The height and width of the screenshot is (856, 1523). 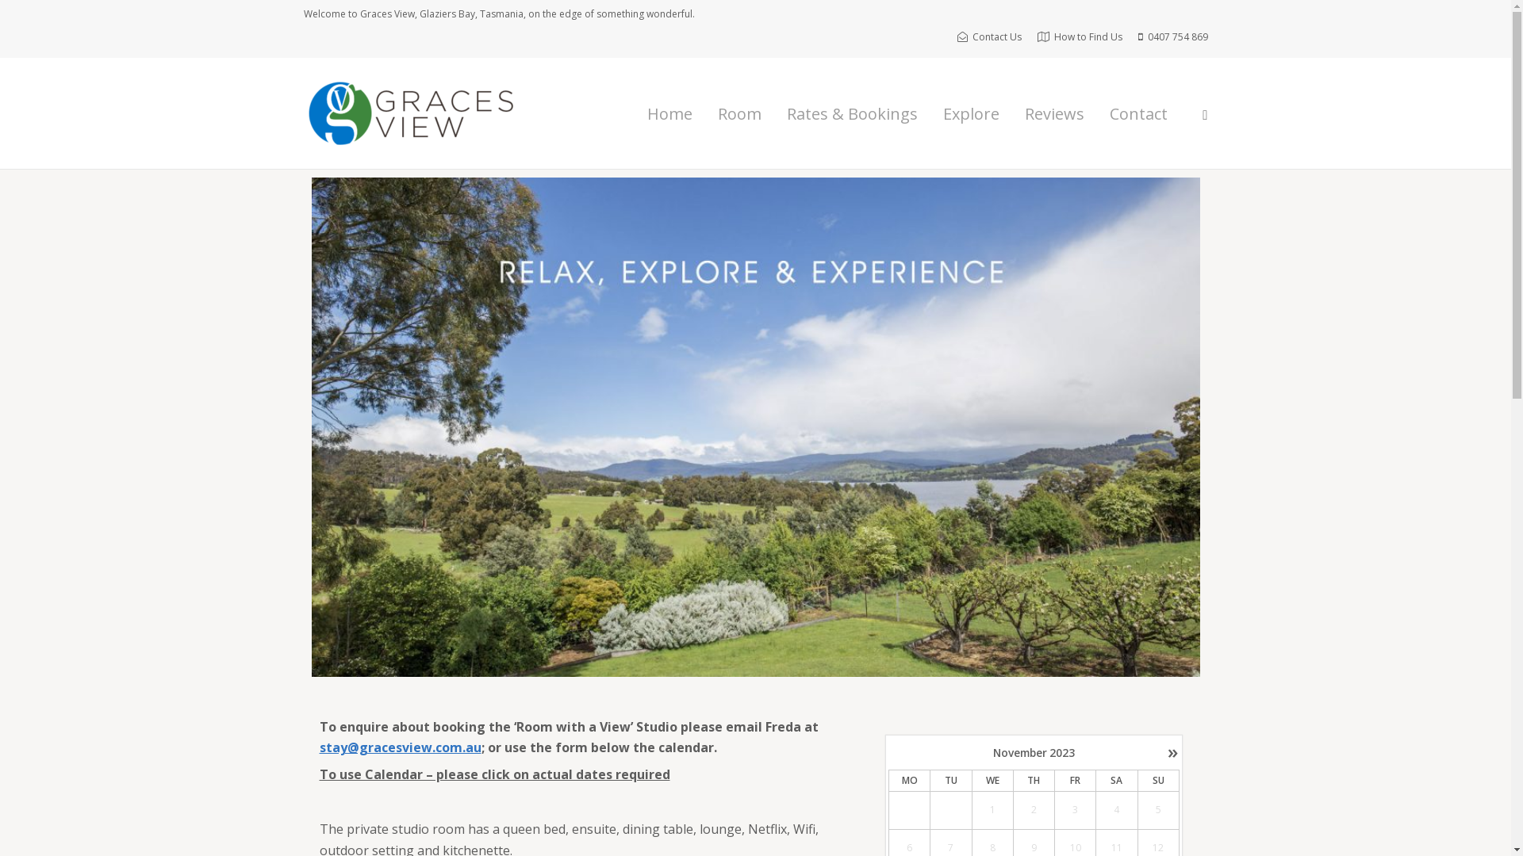 What do you see at coordinates (1055, 114) in the screenshot?
I see `Reviews` at bounding box center [1055, 114].